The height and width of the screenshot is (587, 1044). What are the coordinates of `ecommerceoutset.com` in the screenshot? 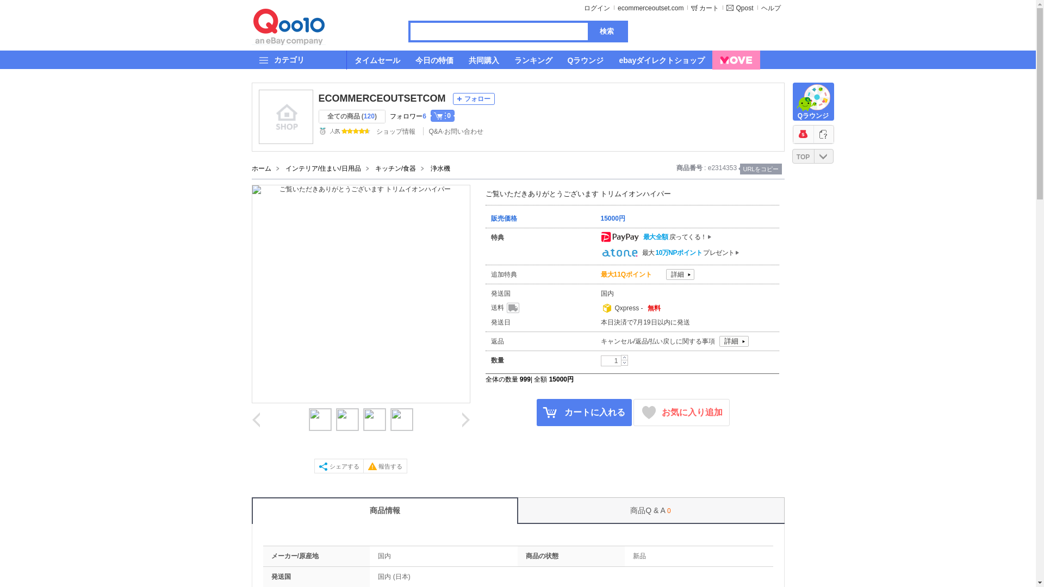 It's located at (650, 8).